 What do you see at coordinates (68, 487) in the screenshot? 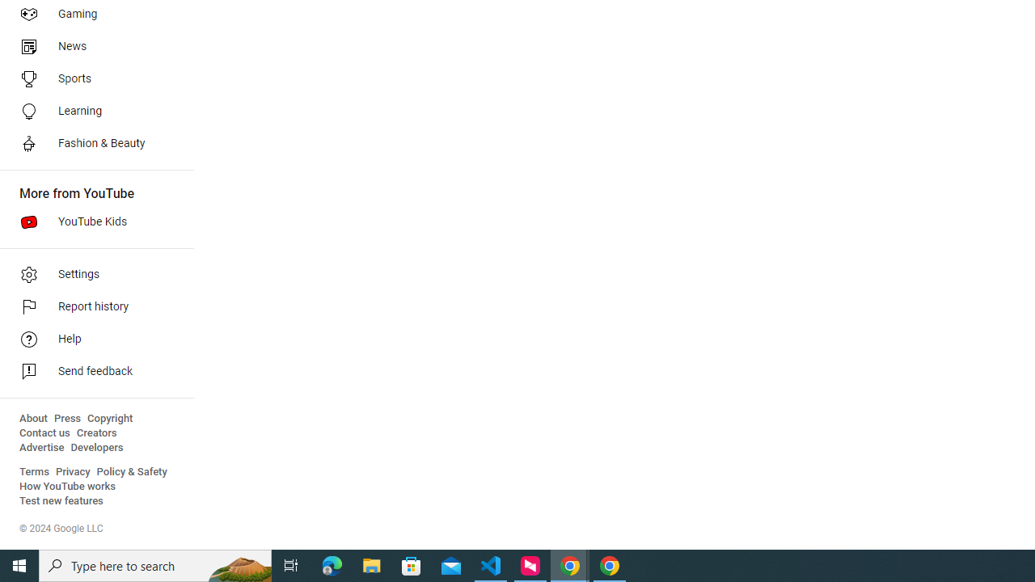
I see `How YouTube works` at bounding box center [68, 487].